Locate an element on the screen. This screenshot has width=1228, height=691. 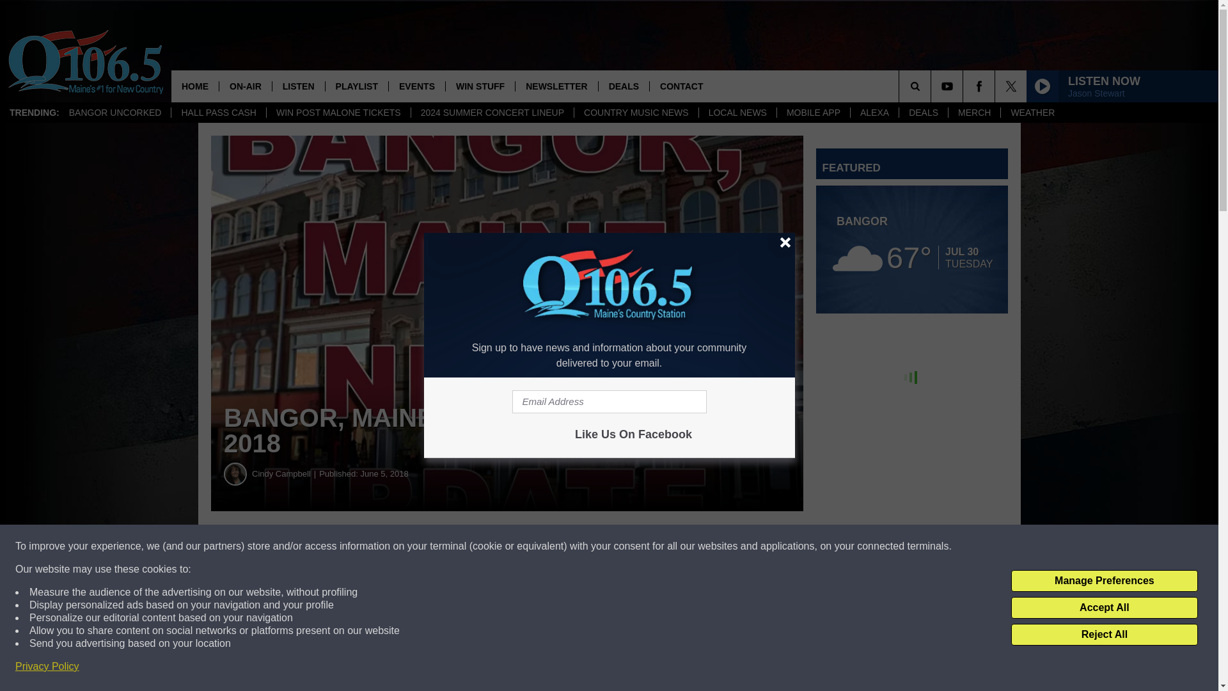
2024 SUMMER CONCERT LINEUP is located at coordinates (491, 113).